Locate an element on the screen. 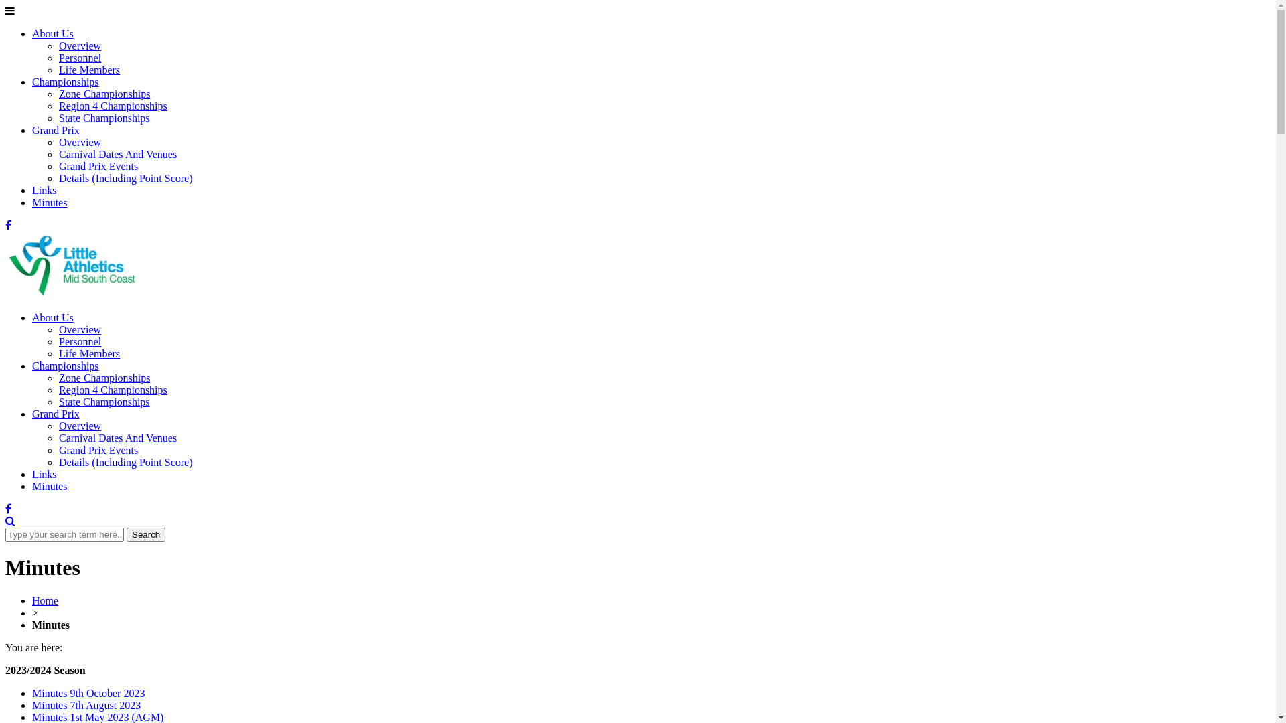  Minutes 9th October 2023 is located at coordinates (88, 694).